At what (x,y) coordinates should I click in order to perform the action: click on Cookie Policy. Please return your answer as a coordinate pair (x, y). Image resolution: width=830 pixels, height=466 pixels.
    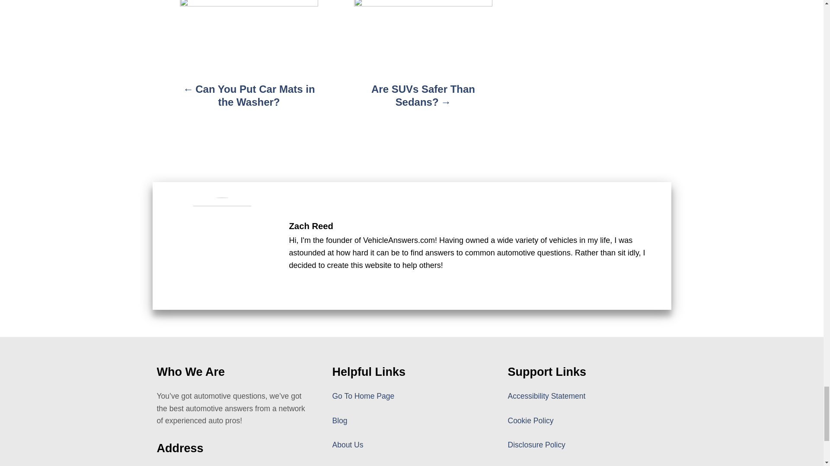
    Looking at the image, I should click on (530, 420).